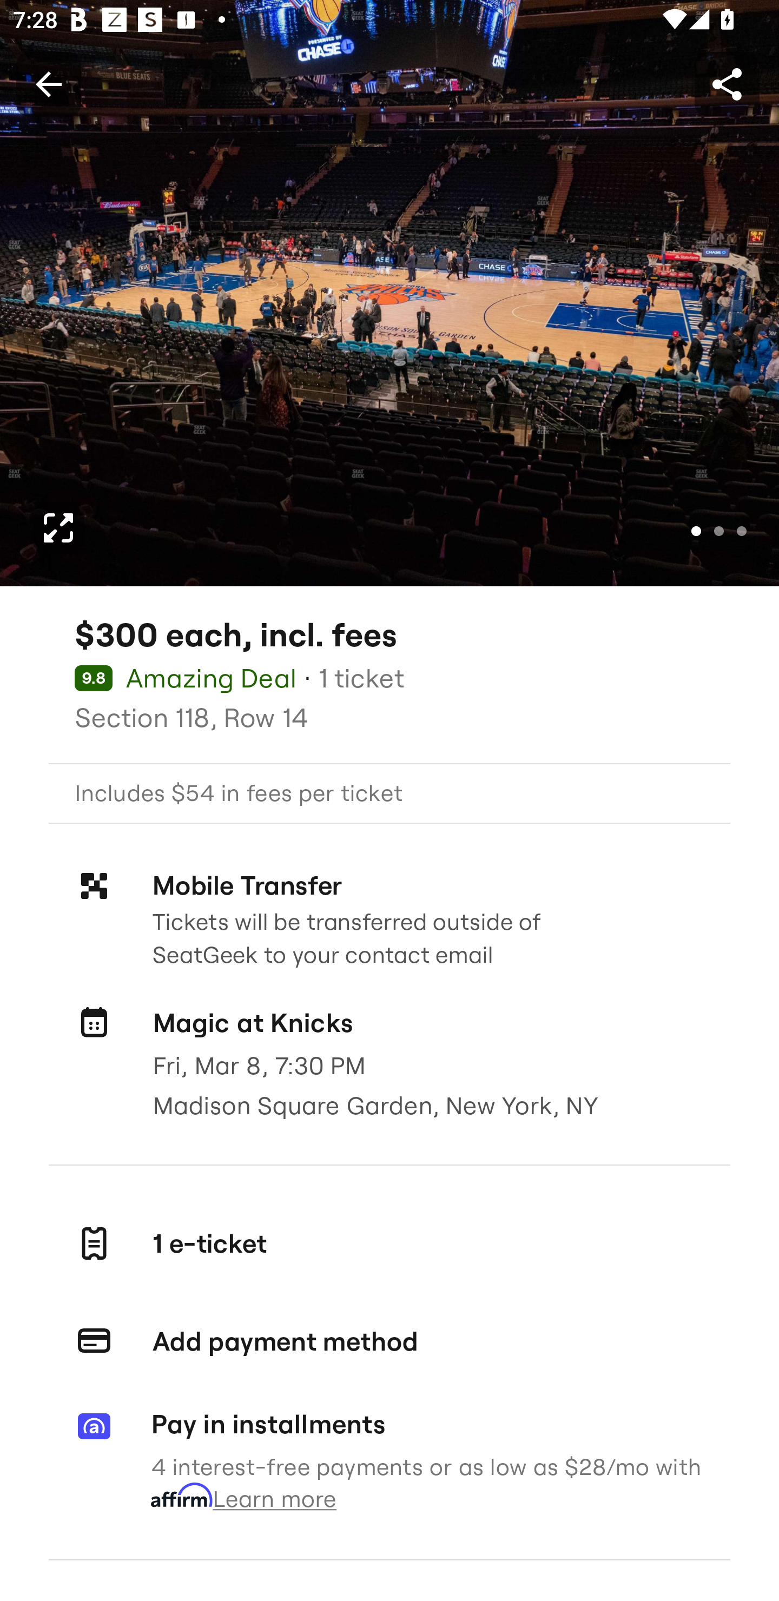  I want to click on Expand image to fullscreen, so click(58, 528).